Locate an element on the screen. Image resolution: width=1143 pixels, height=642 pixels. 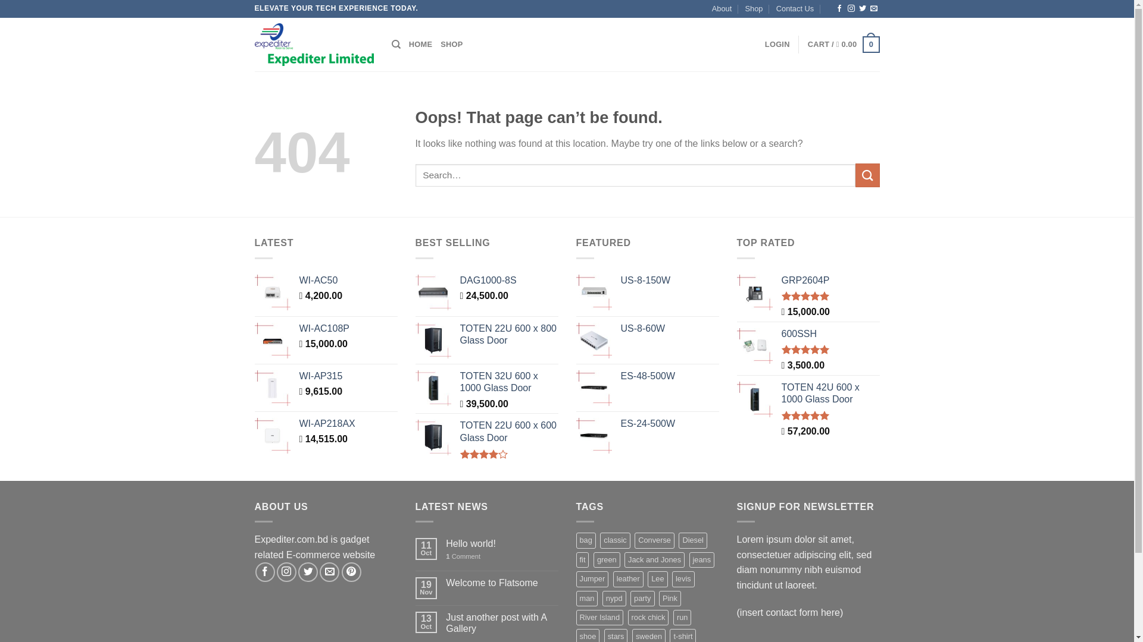
run is located at coordinates (682, 618).